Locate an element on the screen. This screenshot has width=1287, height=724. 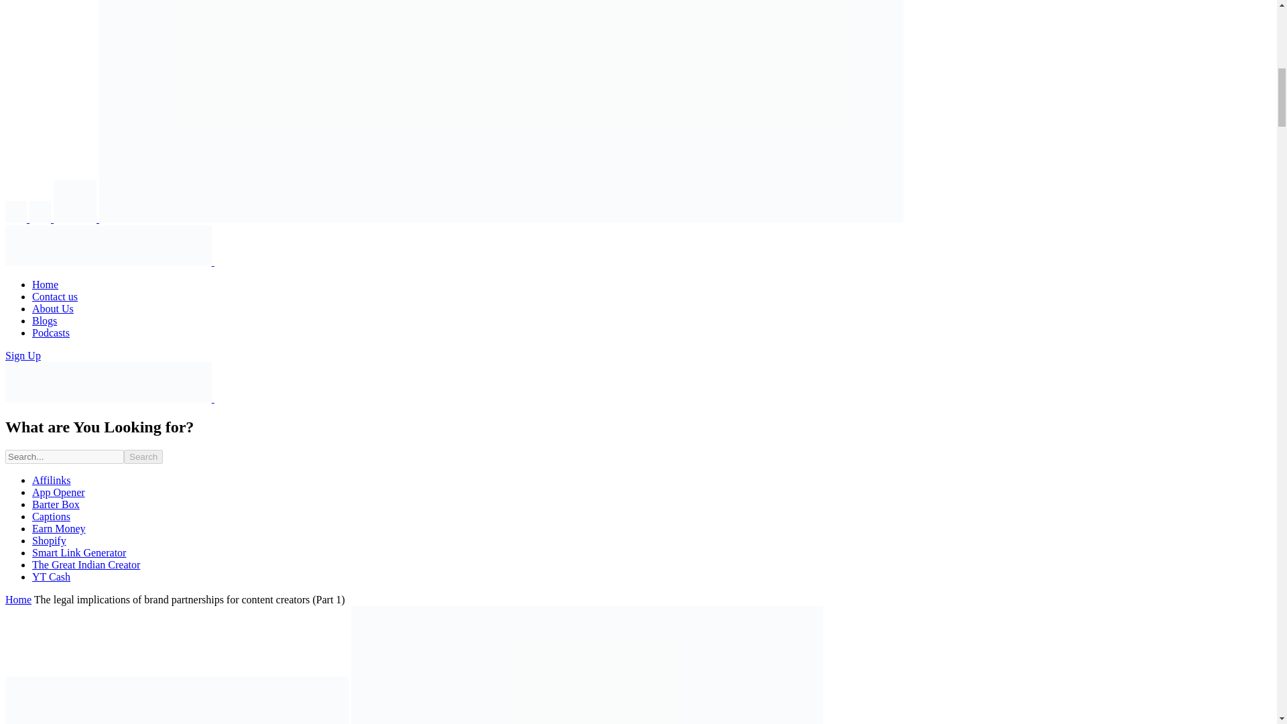
Contact us is located at coordinates (55, 296).